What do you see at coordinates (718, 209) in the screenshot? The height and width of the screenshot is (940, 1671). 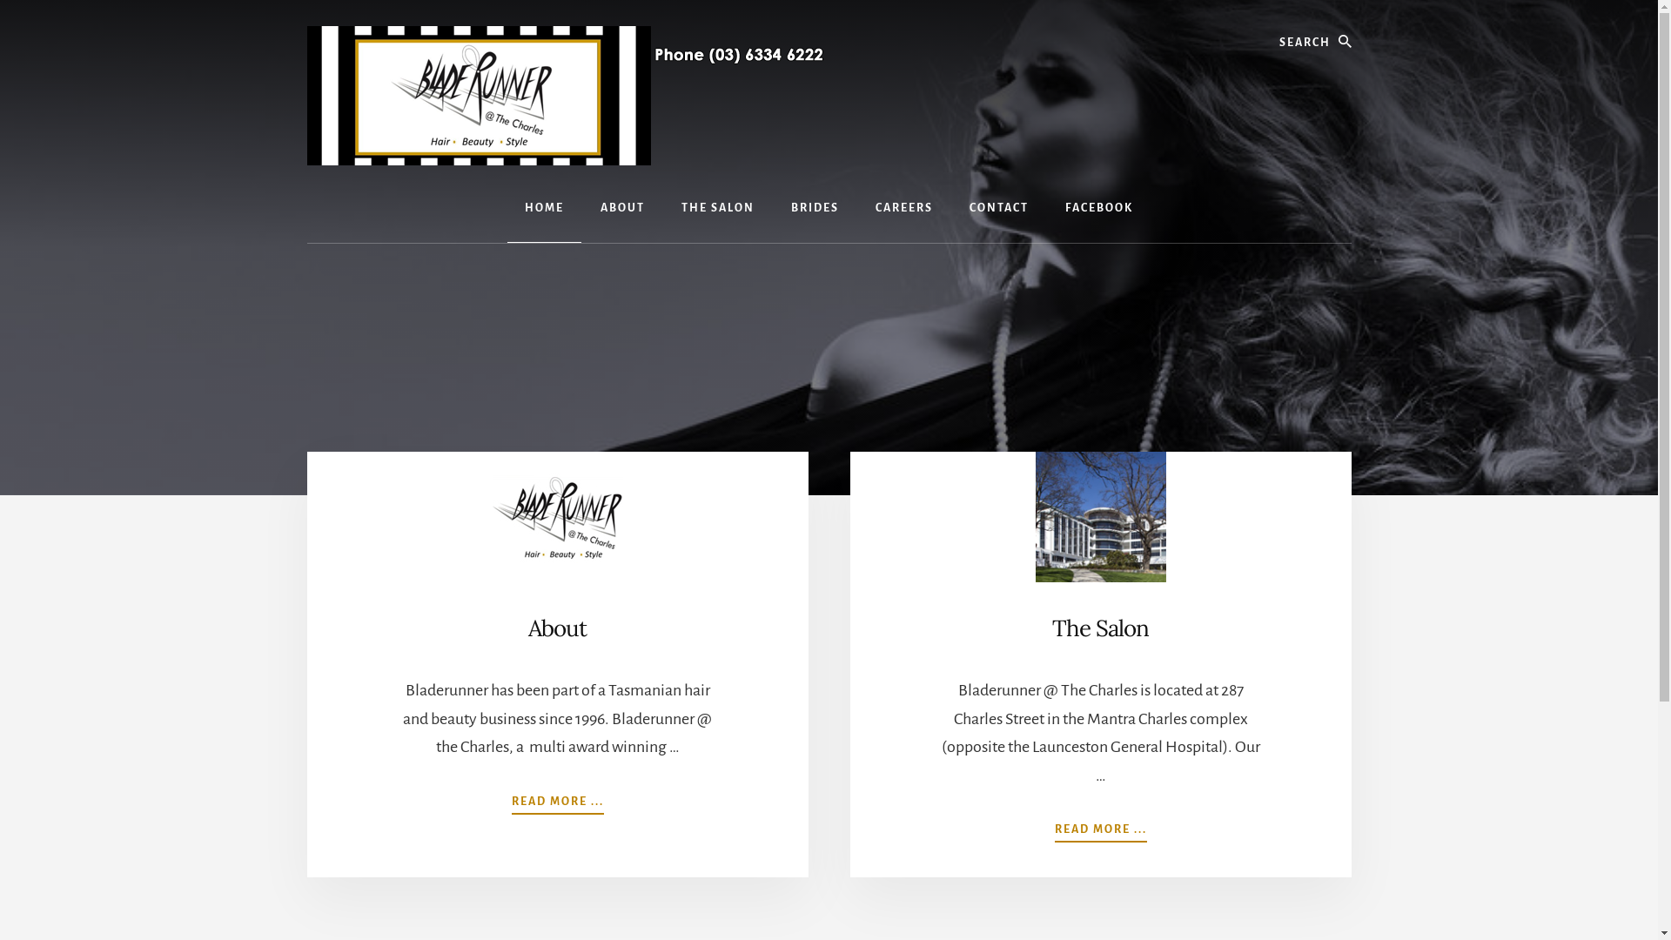 I see `THE SALON` at bounding box center [718, 209].